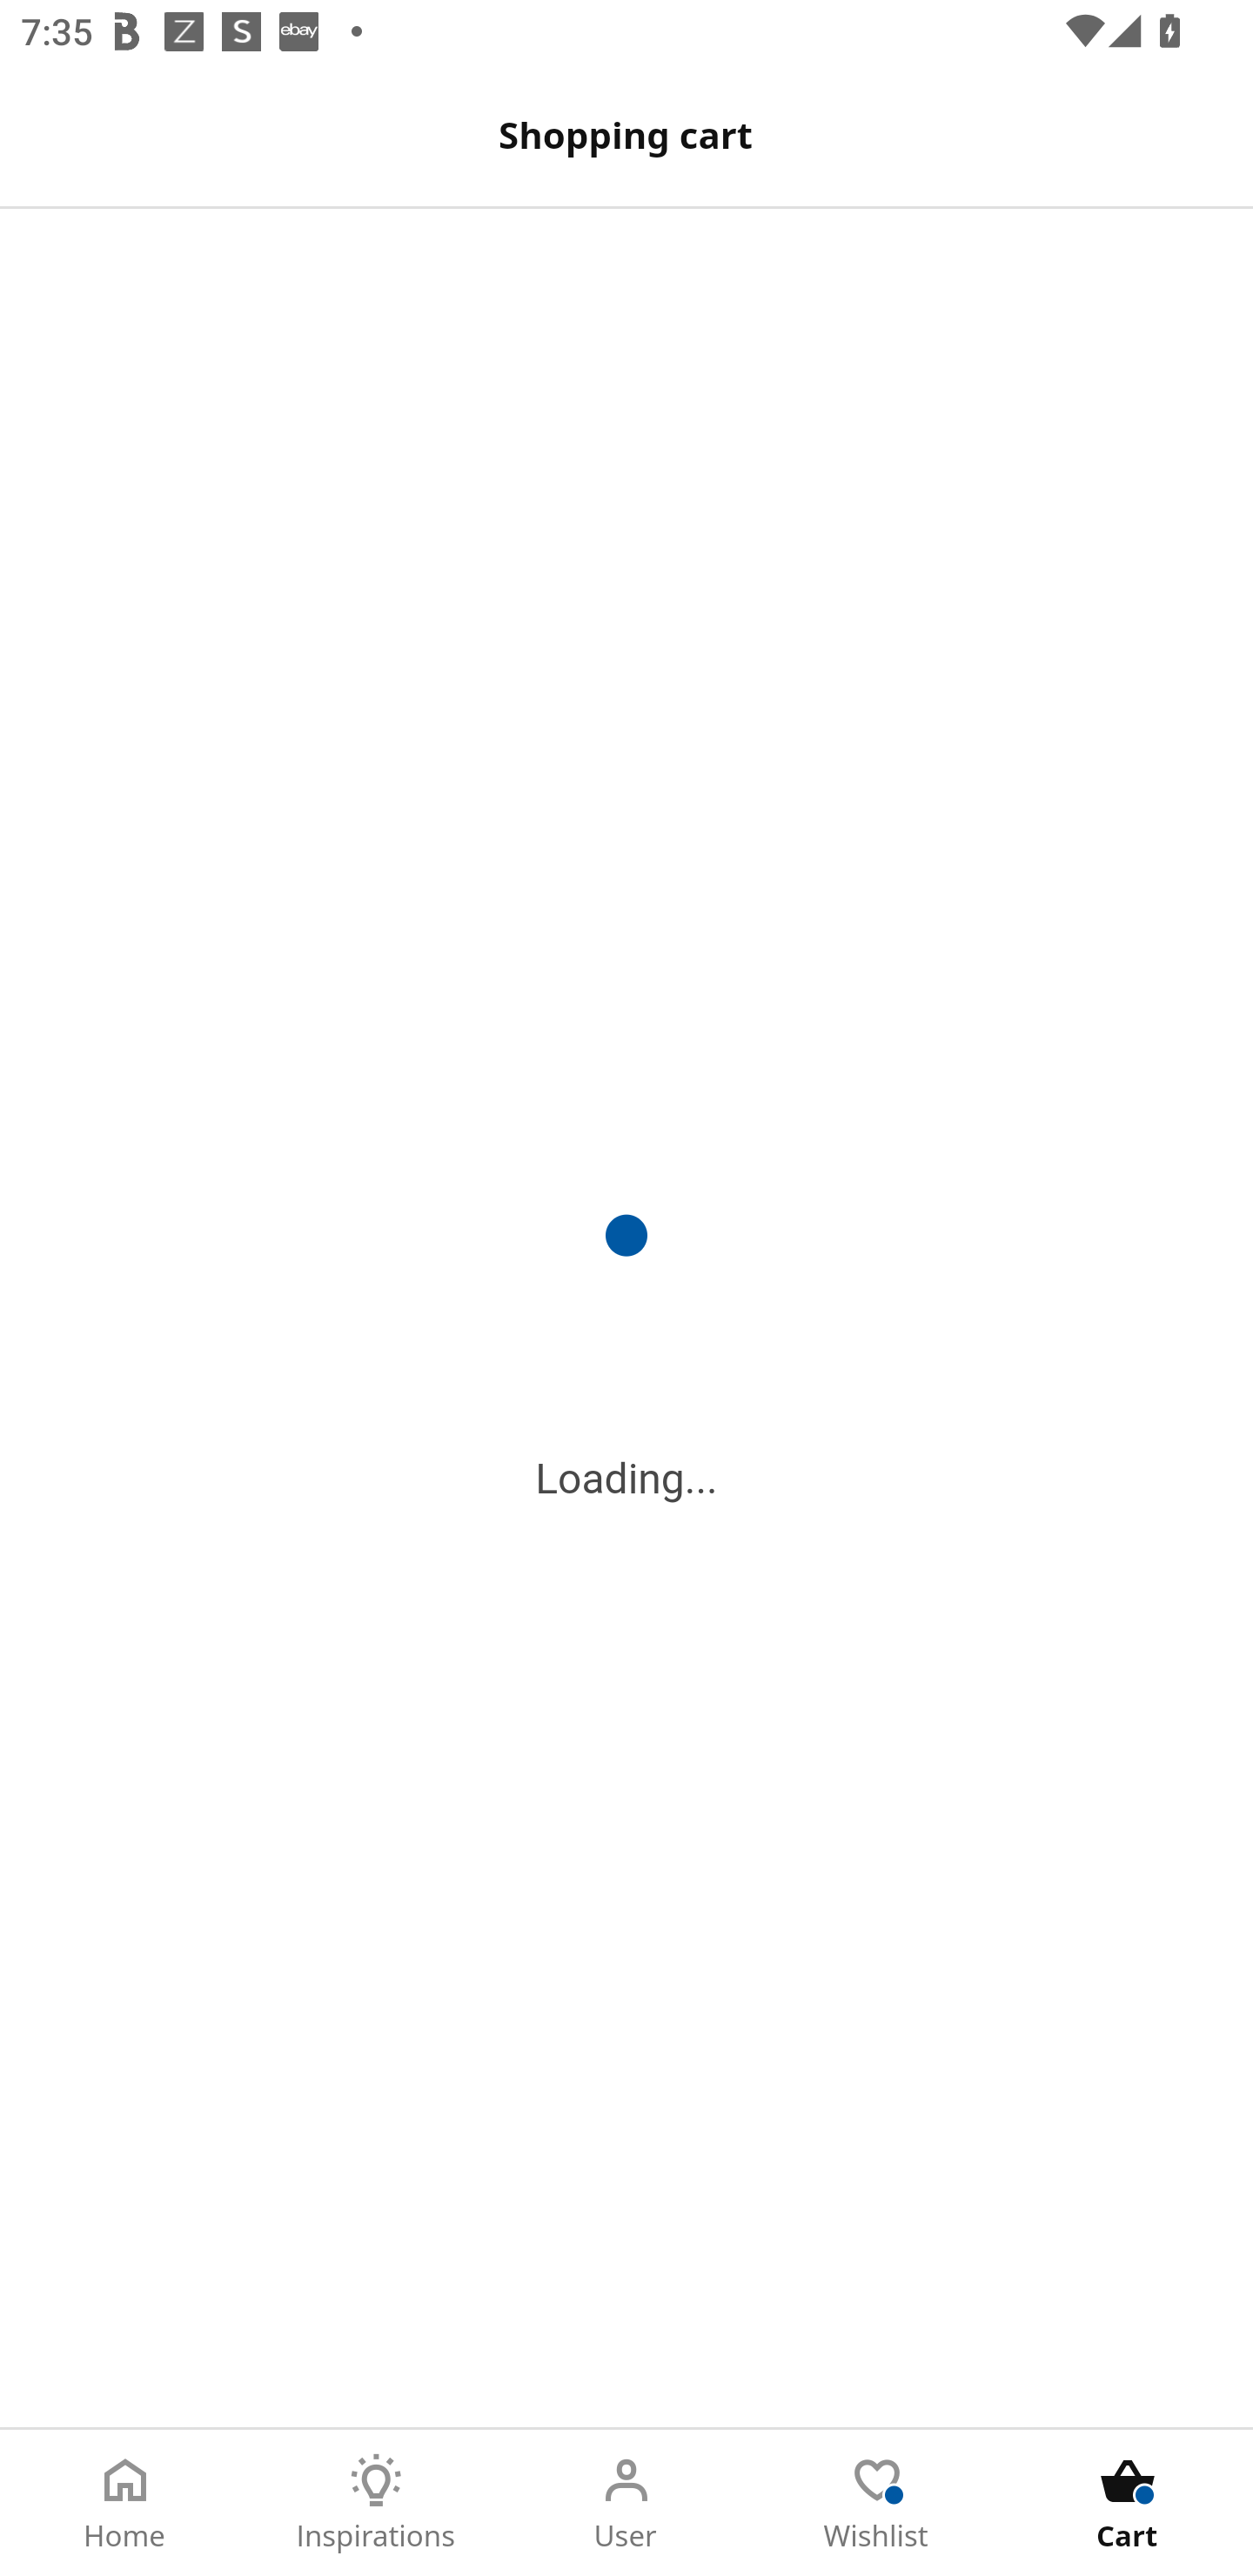 This screenshot has width=1253, height=2576. Describe the element at coordinates (376, 2503) in the screenshot. I see `Inspirations
Tab 2 of 5` at that location.